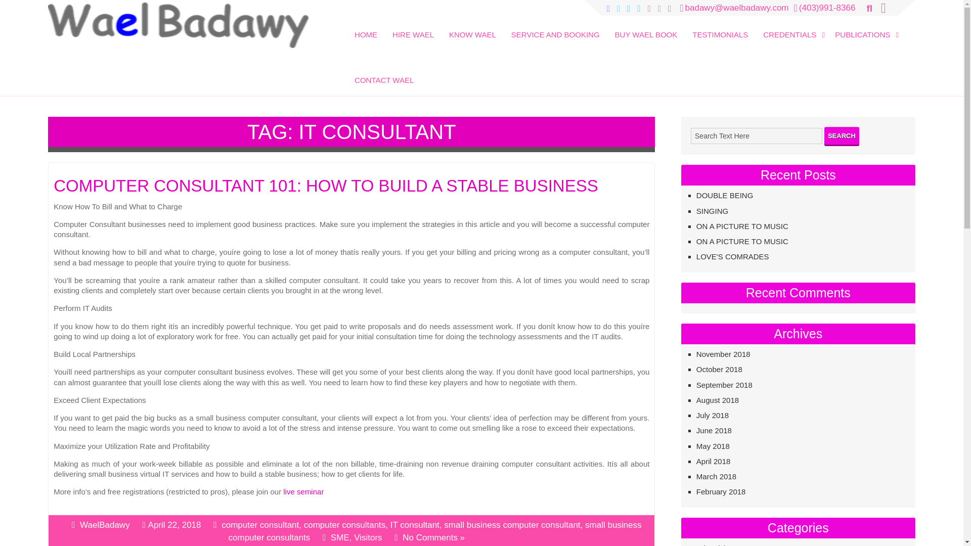 This screenshot has width=971, height=546. What do you see at coordinates (351, 188) in the screenshot?
I see `COMPUTER CONSULTANT 101: HOW TO BUILD A STABLE BUSINESS` at bounding box center [351, 188].